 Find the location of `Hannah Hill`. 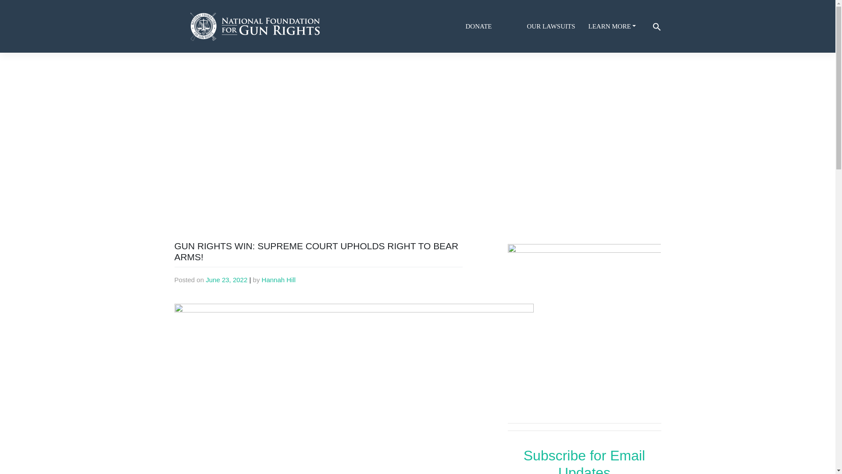

Hannah Hill is located at coordinates (279, 279).